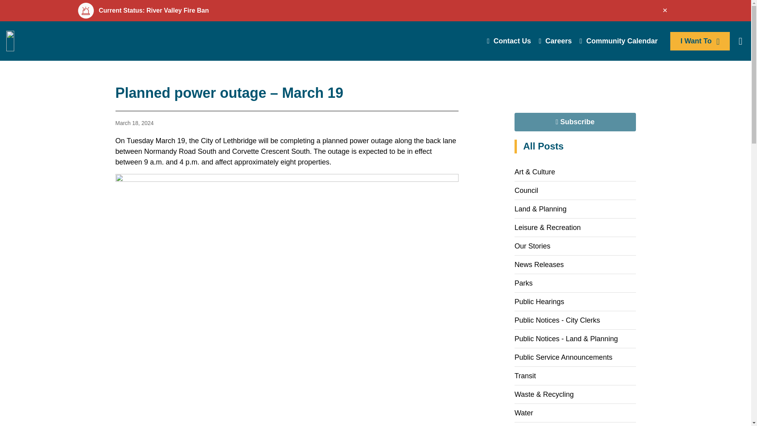  I want to click on Contact Us, so click(509, 41).